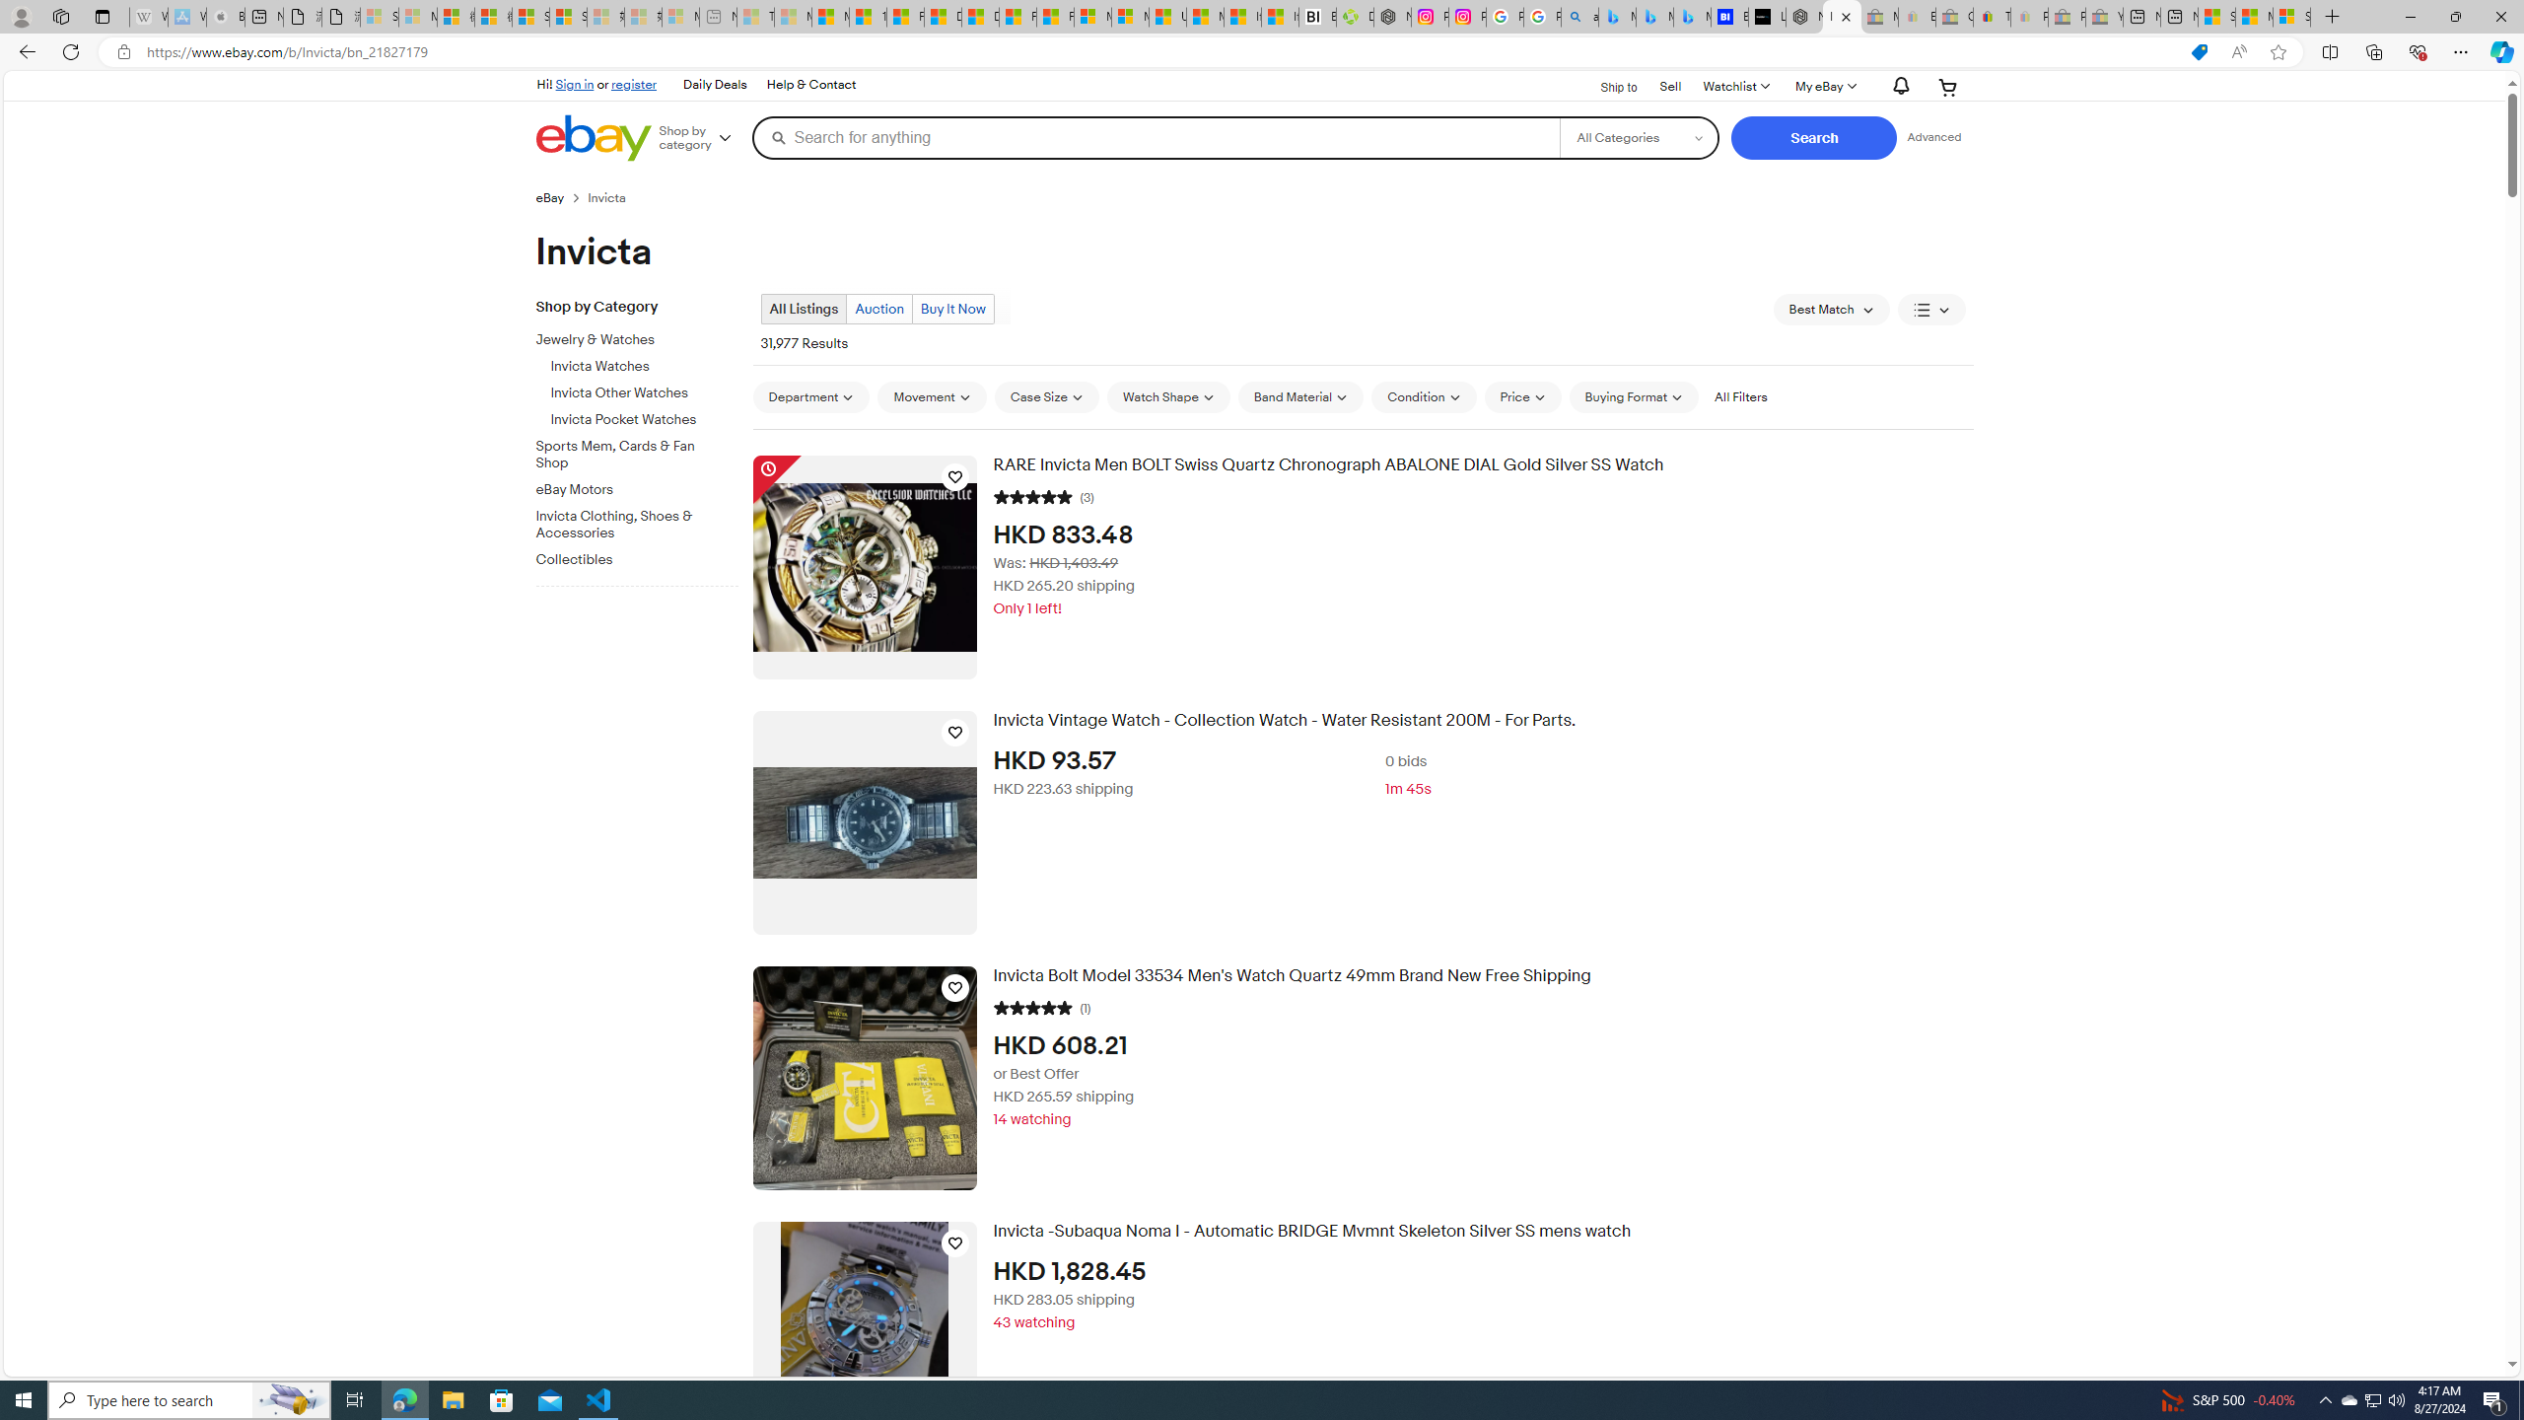 This screenshot has height=1420, width=2524. What do you see at coordinates (1032, 1006) in the screenshot?
I see `5 out of 5 stars` at bounding box center [1032, 1006].